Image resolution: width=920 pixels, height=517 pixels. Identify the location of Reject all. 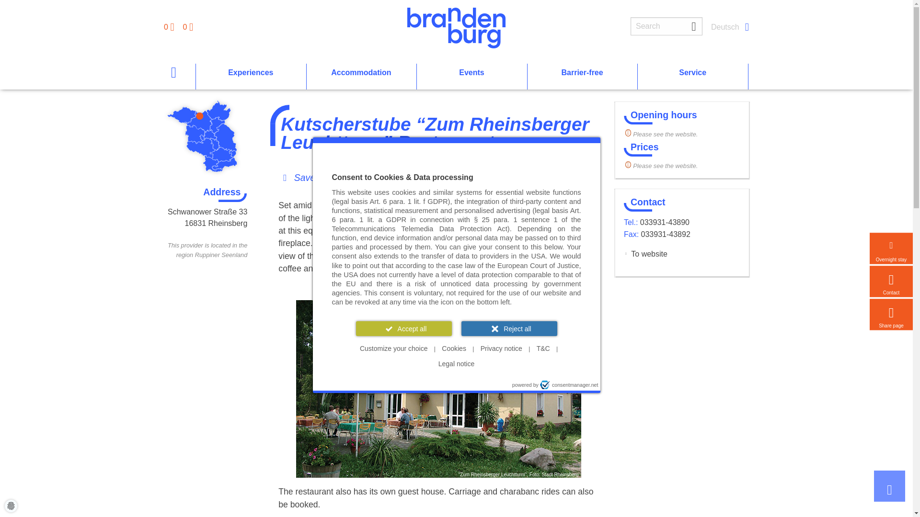
(508, 328).